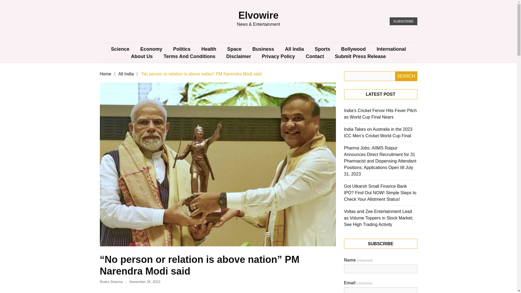 The width and height of the screenshot is (521, 293). What do you see at coordinates (360, 56) in the screenshot?
I see `Submit Press Release` at bounding box center [360, 56].